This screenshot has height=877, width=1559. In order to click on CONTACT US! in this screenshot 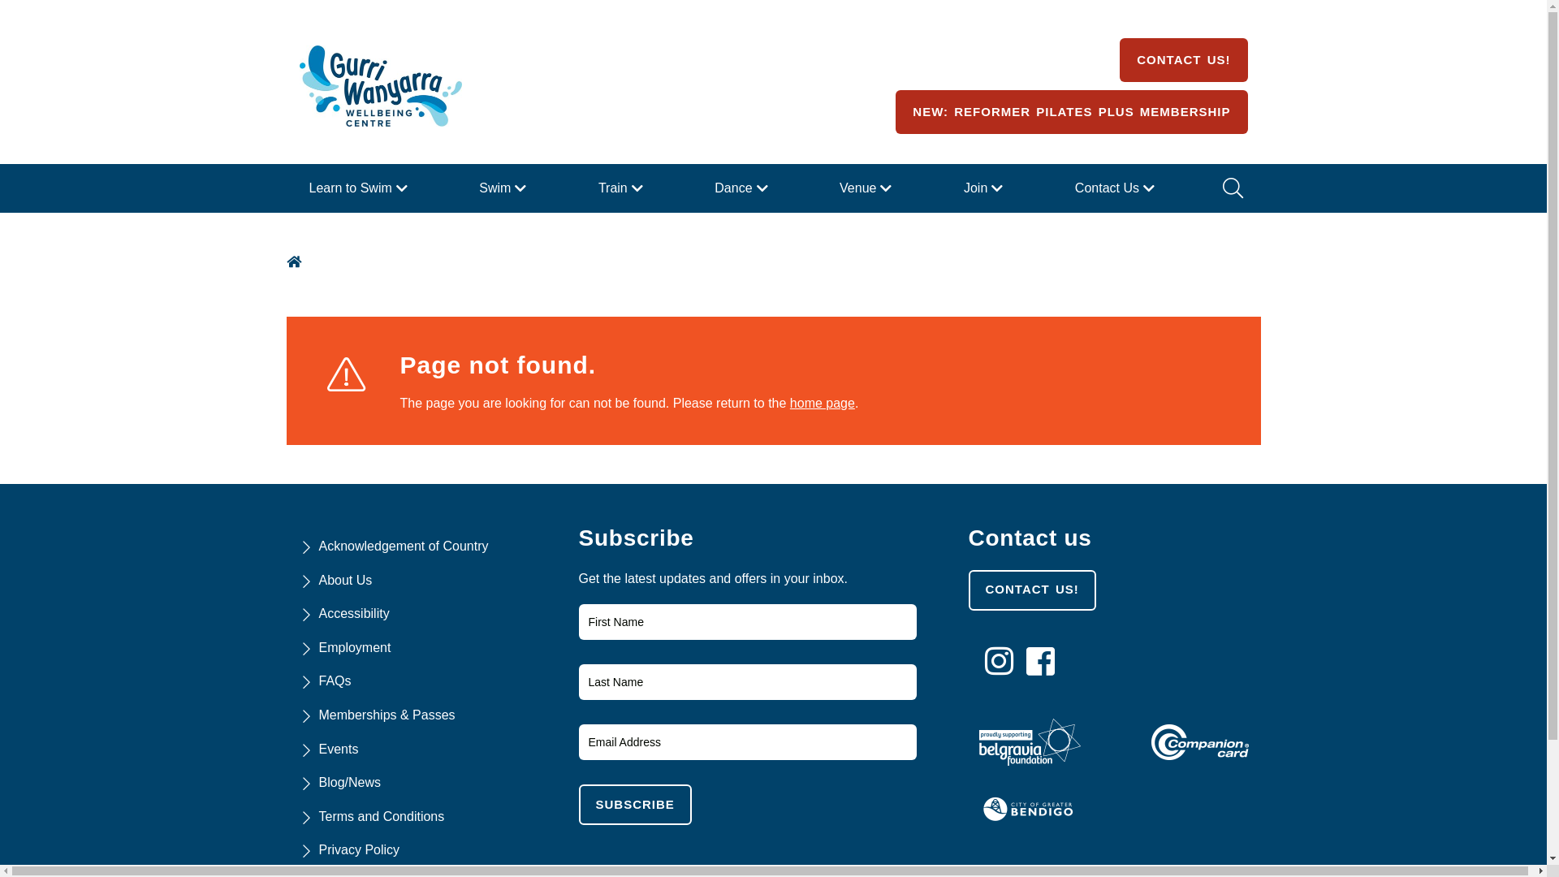, I will do `click(1031, 590)`.